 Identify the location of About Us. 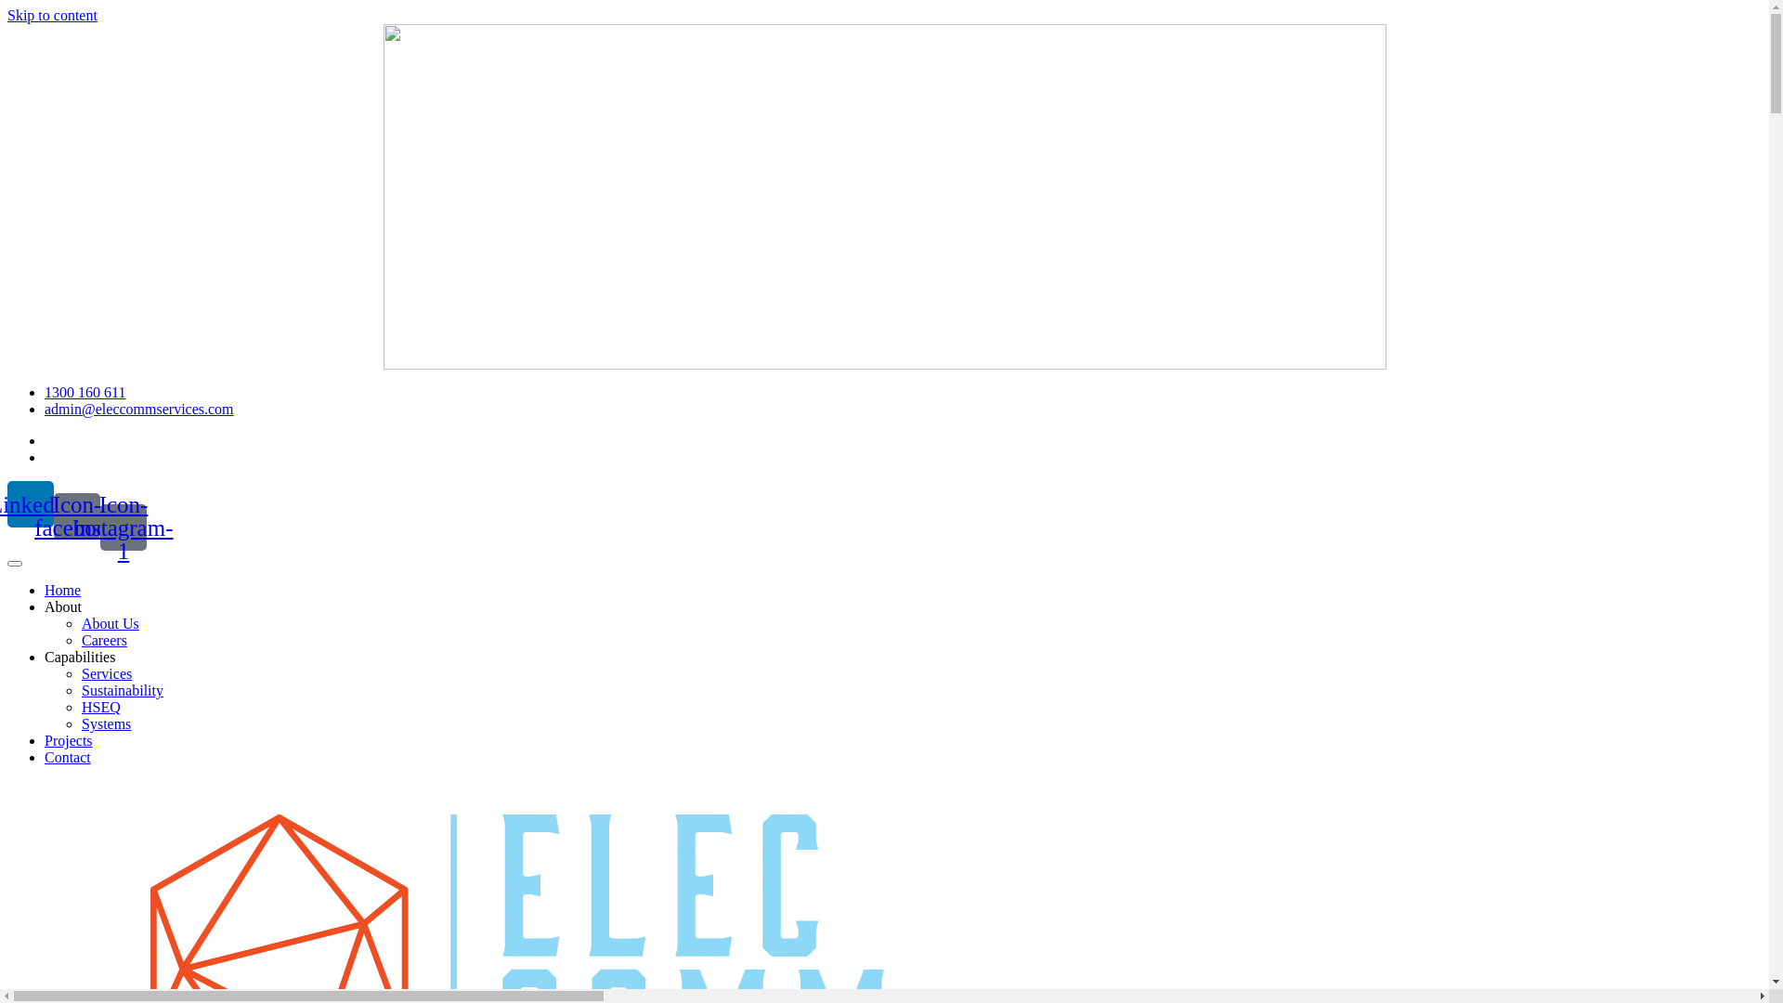
(111, 624).